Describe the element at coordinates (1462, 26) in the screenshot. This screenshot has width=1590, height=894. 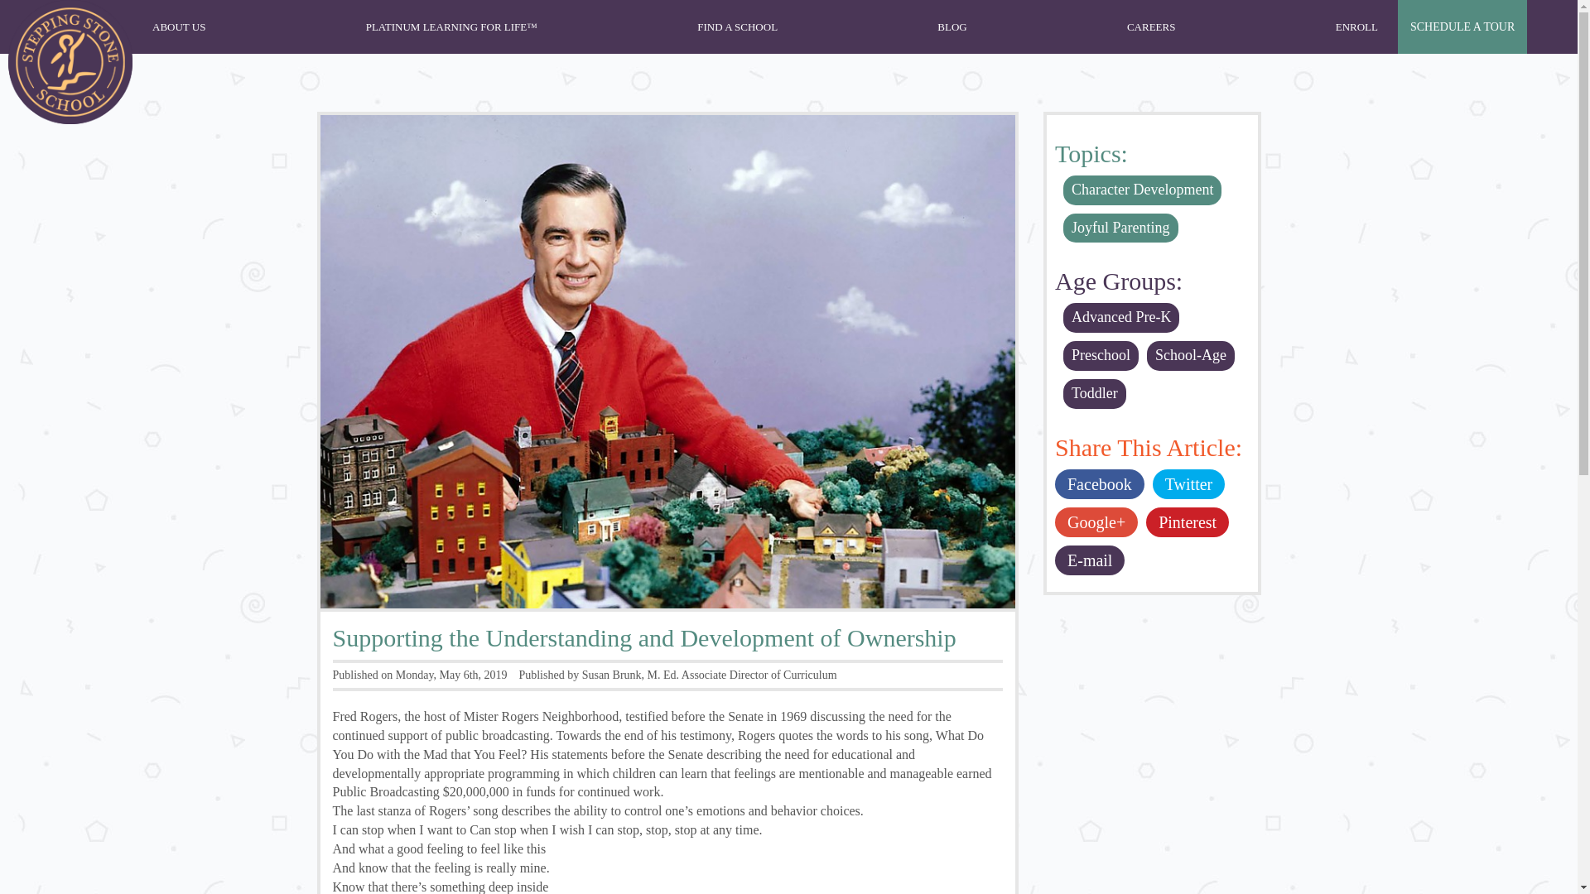
I see `SCHEDULE A TOUR` at that location.